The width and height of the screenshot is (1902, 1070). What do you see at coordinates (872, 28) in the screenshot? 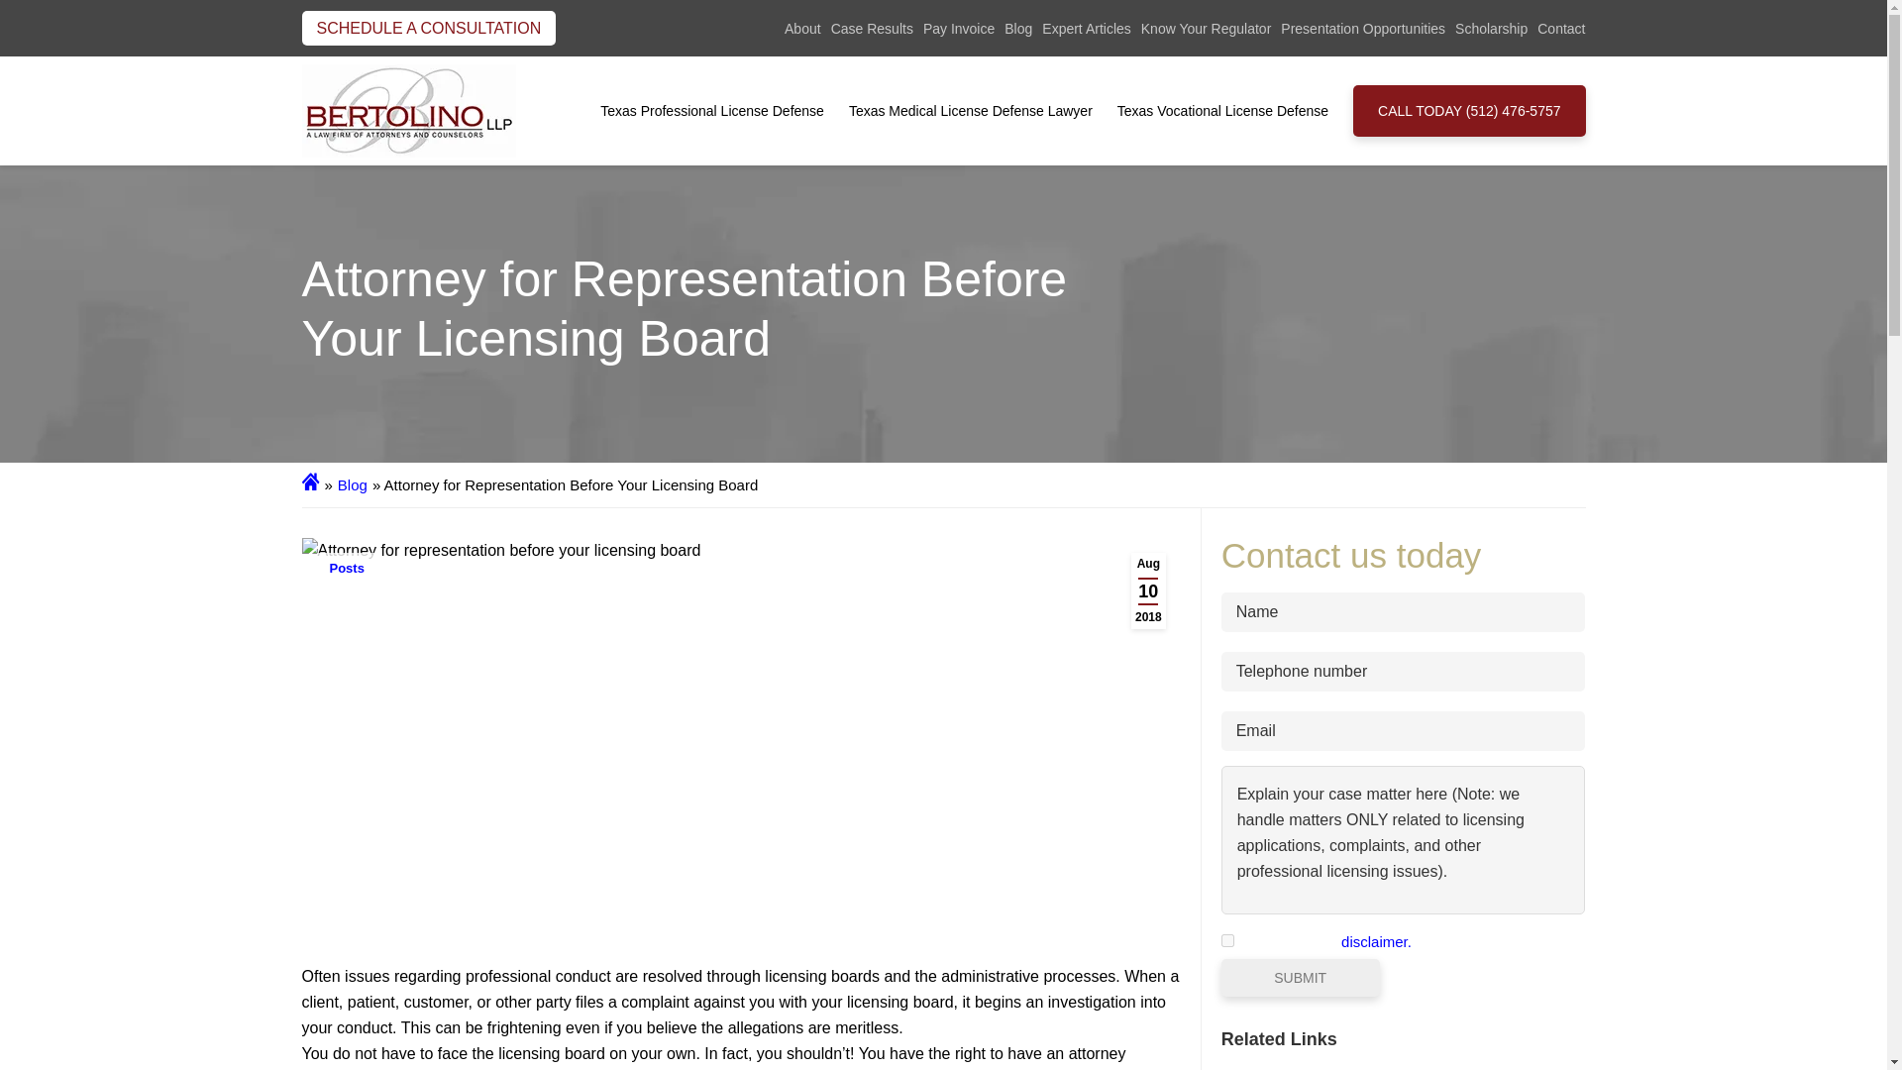
I see `Case Results` at bounding box center [872, 28].